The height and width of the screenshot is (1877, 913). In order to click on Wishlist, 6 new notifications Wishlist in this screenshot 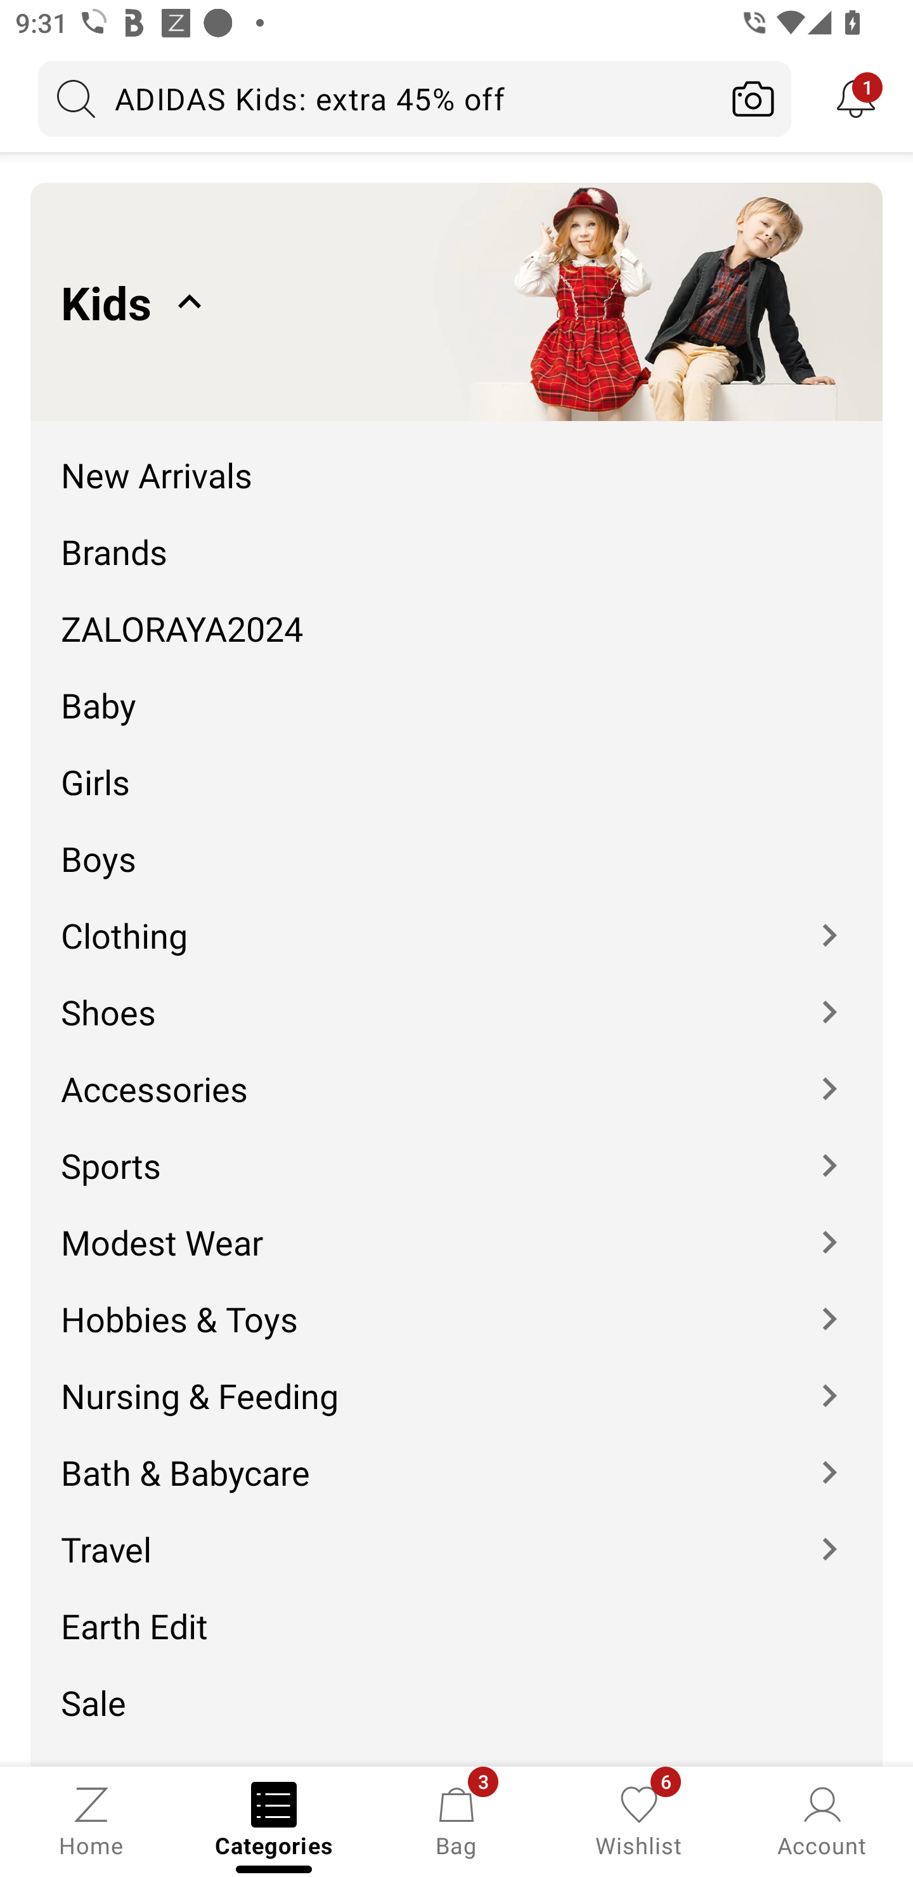, I will do `click(639, 1820)`.